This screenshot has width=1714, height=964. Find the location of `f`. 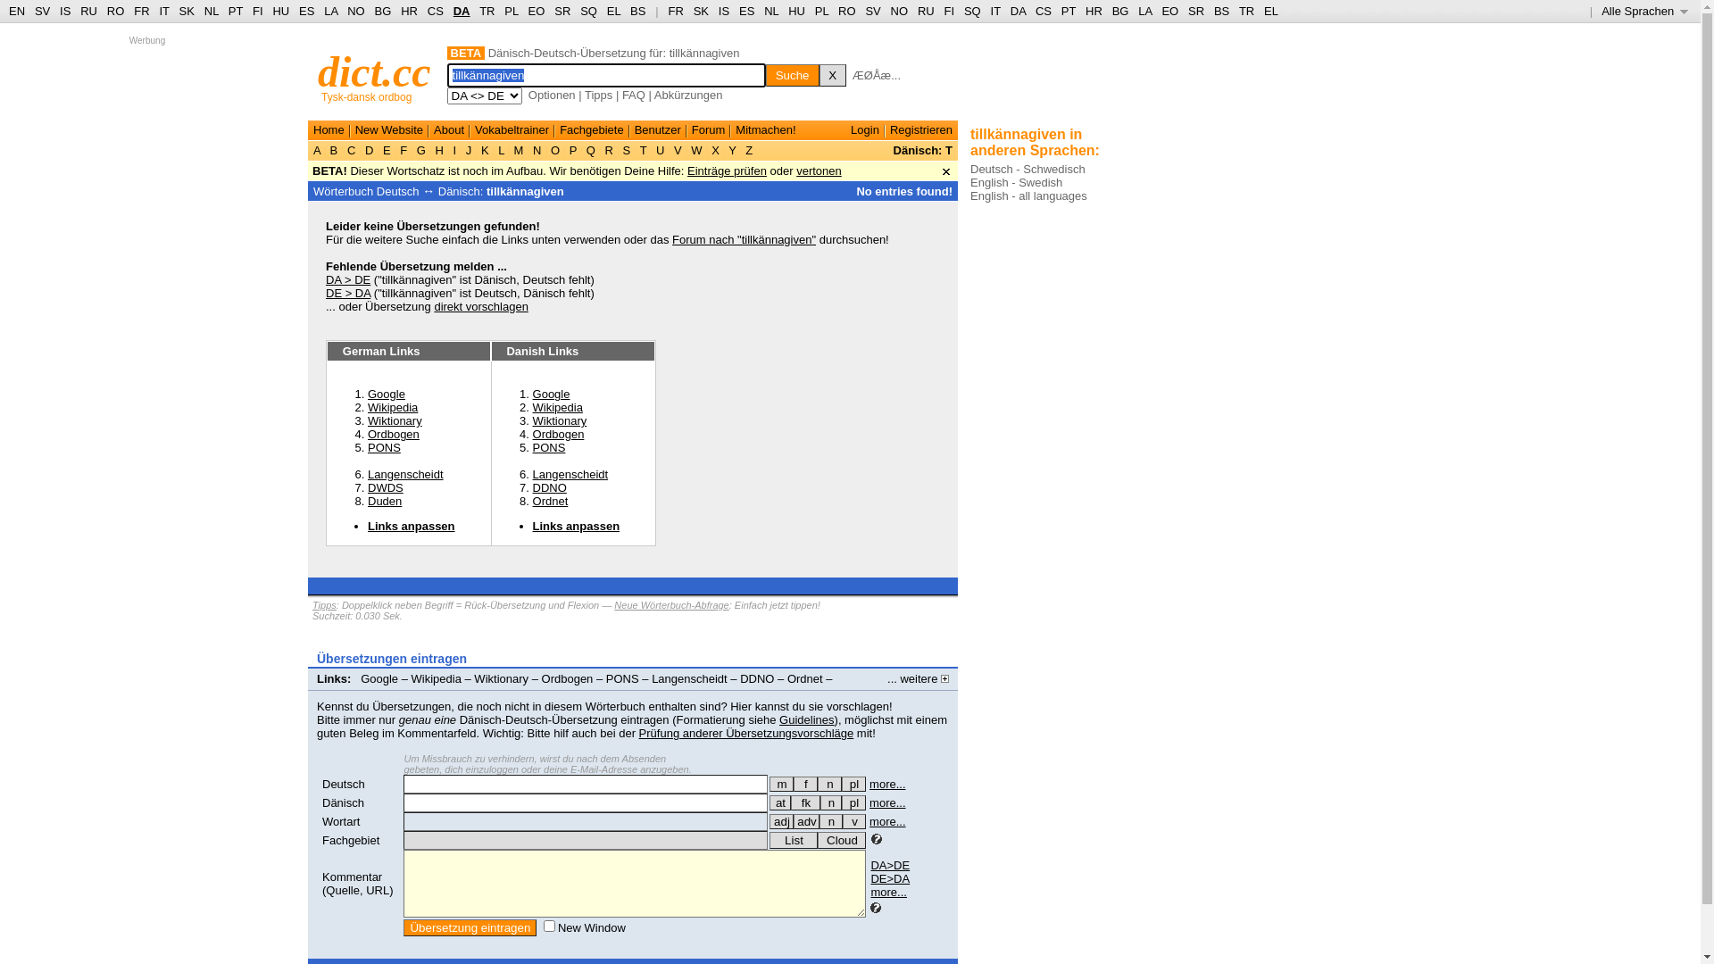

f is located at coordinates (805, 784).